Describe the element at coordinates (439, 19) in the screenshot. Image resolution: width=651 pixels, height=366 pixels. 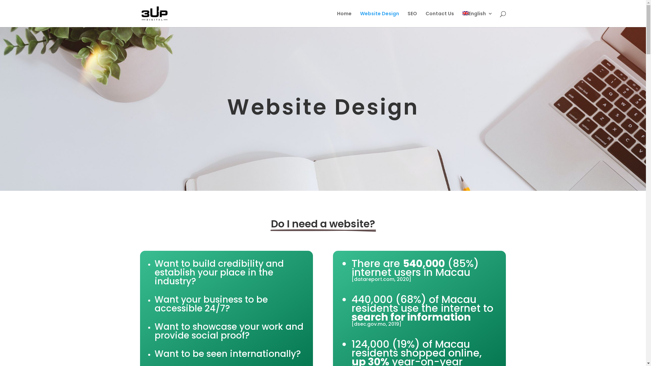
I see `Contact Us` at that location.